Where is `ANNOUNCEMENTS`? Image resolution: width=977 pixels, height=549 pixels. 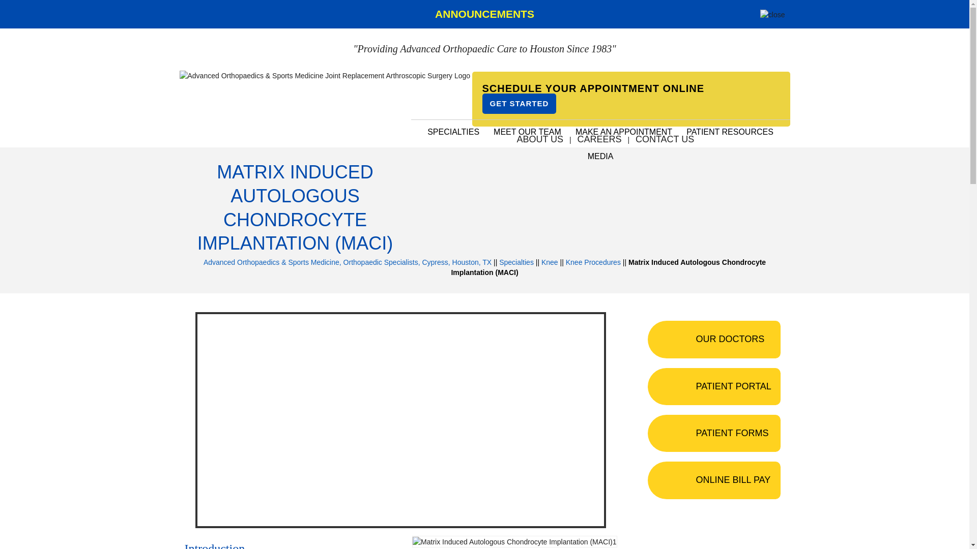 ANNOUNCEMENTS is located at coordinates (484, 14).